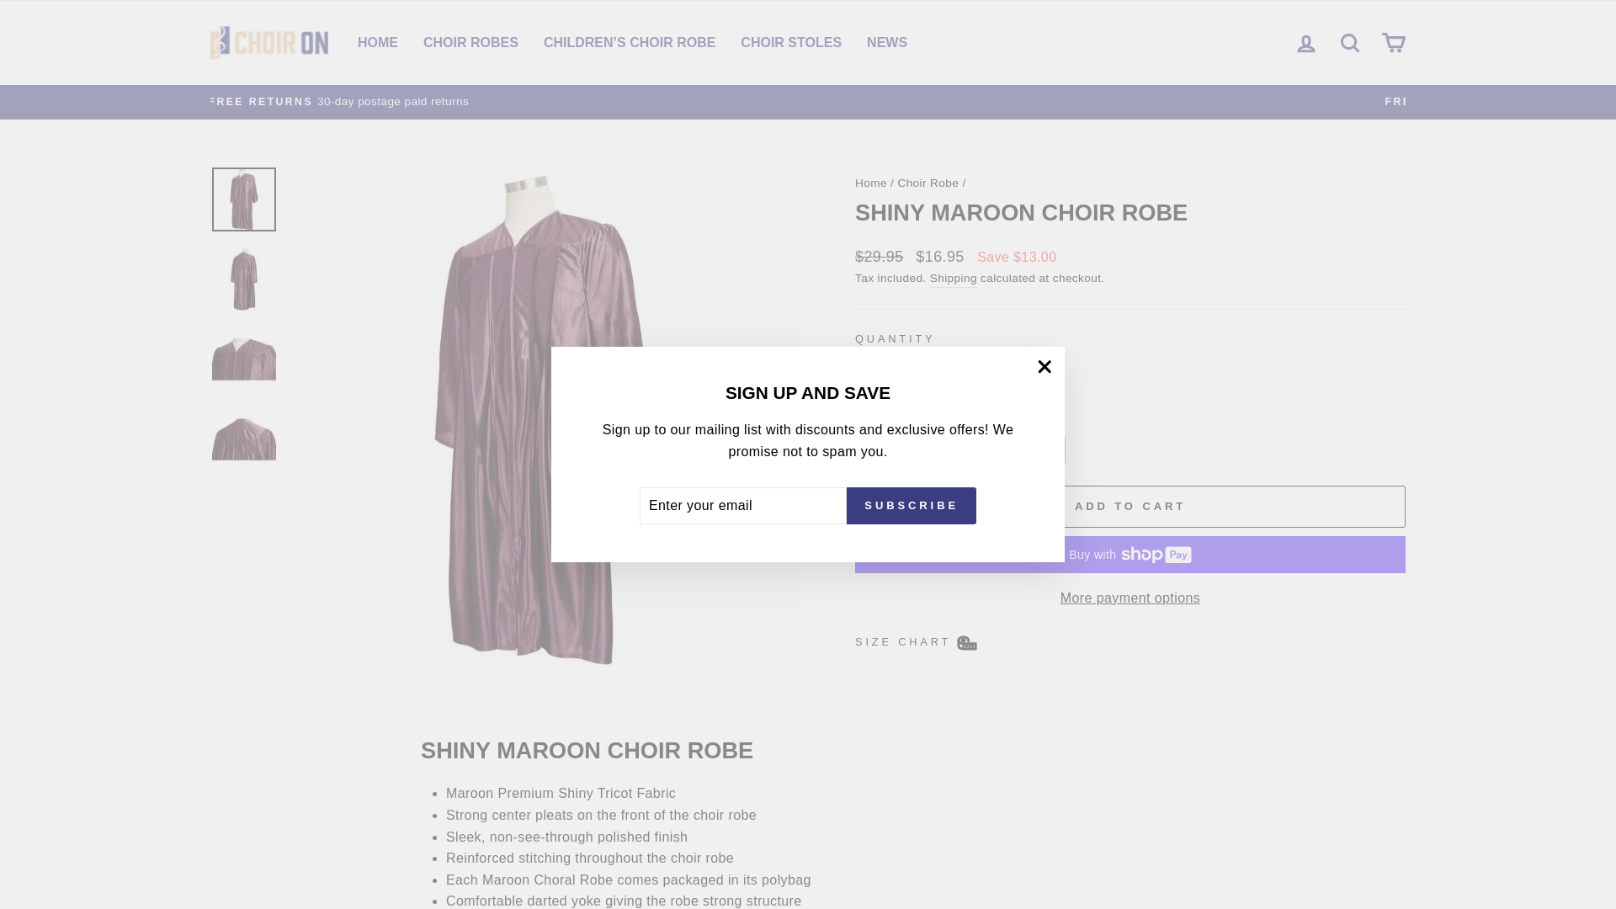 The height and width of the screenshot is (909, 1616). What do you see at coordinates (1350, 42) in the screenshot?
I see `ICON-SEARCH` at bounding box center [1350, 42].